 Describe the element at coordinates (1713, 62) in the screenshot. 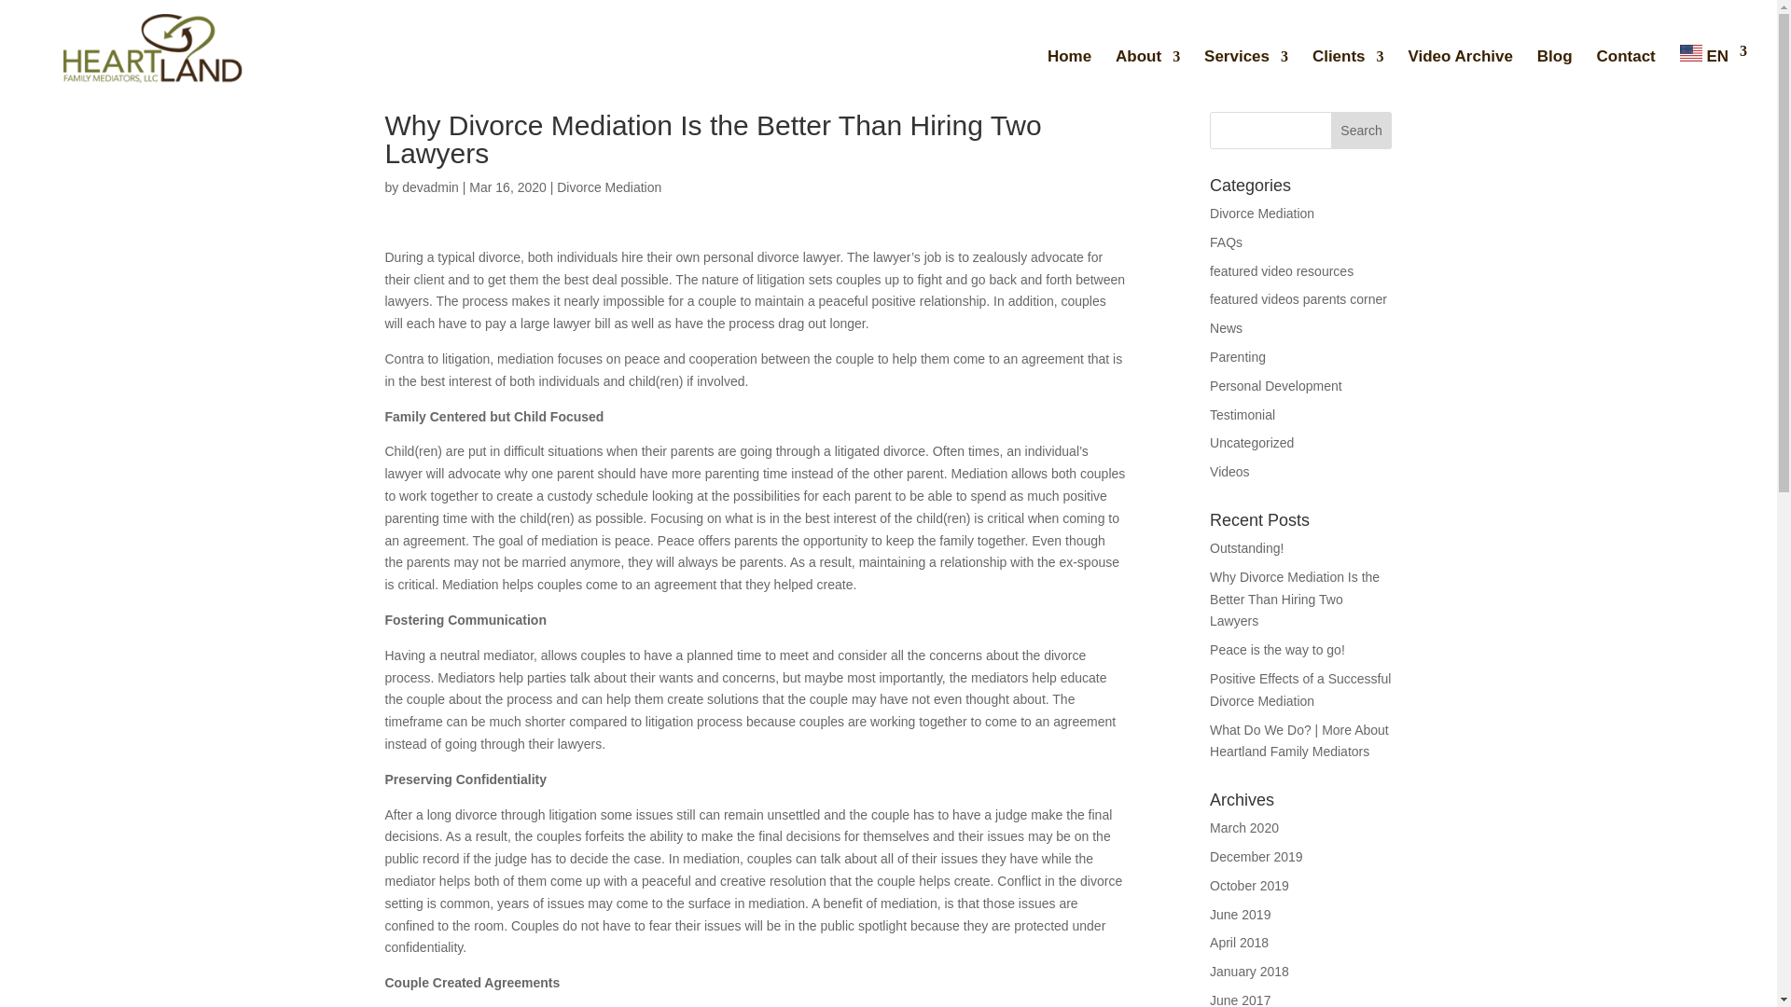

I see `EN` at that location.